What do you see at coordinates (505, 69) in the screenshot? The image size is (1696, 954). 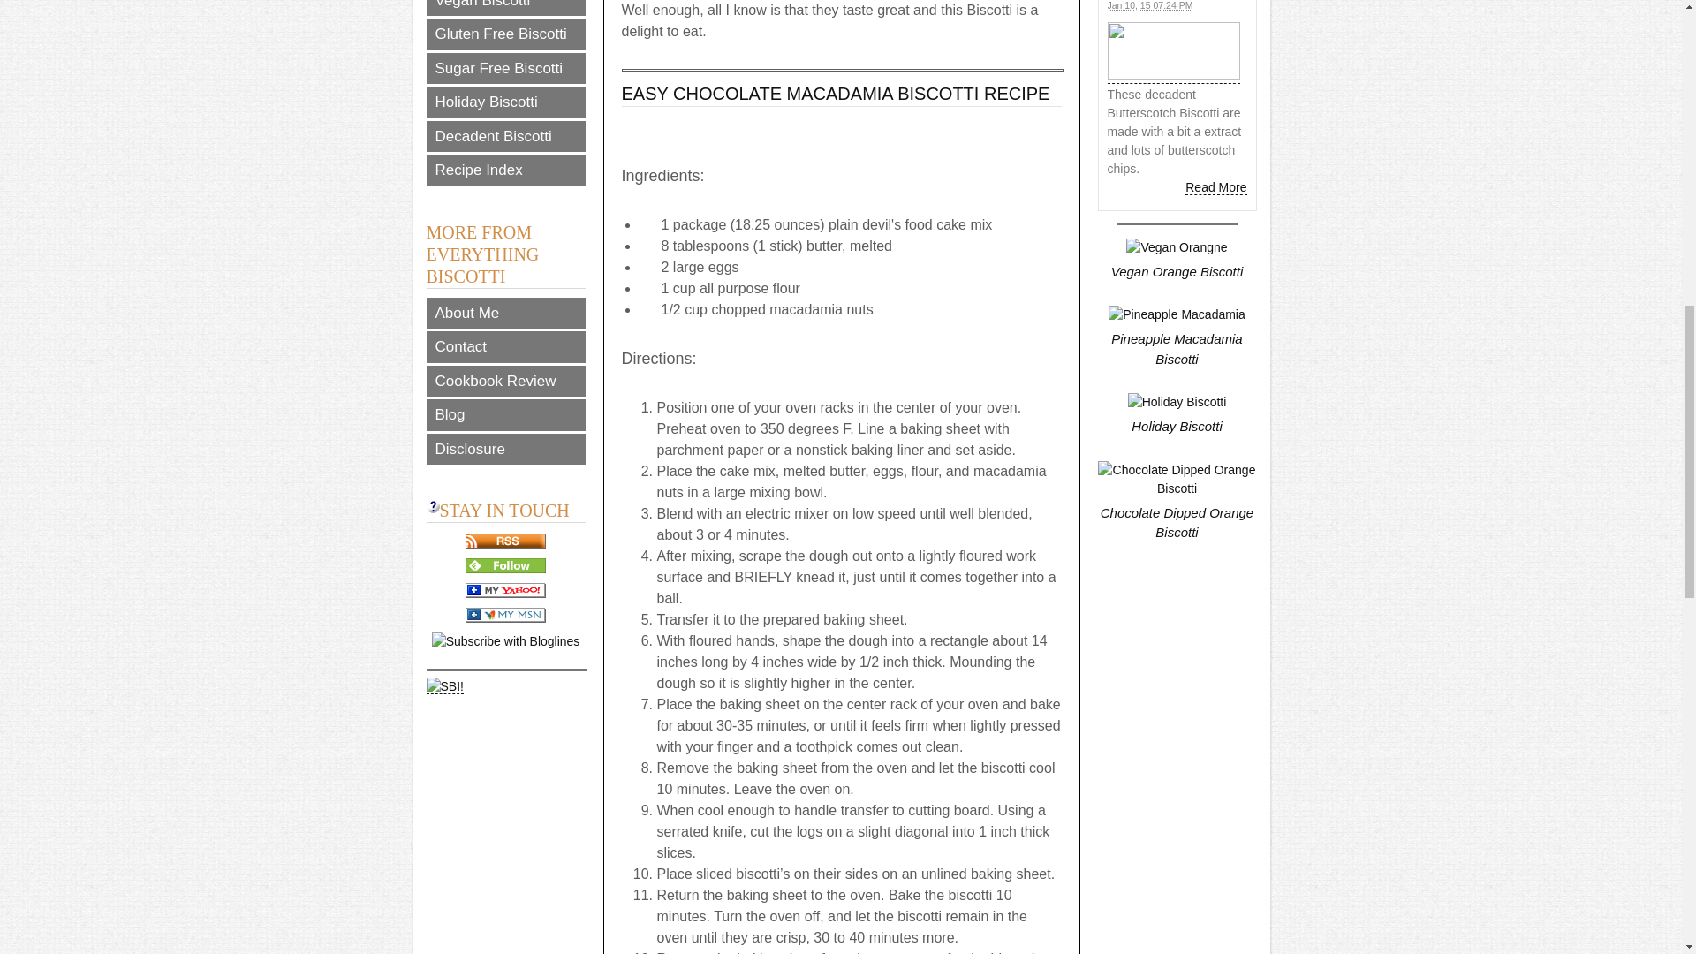 I see `Sugar Free Biscotti` at bounding box center [505, 69].